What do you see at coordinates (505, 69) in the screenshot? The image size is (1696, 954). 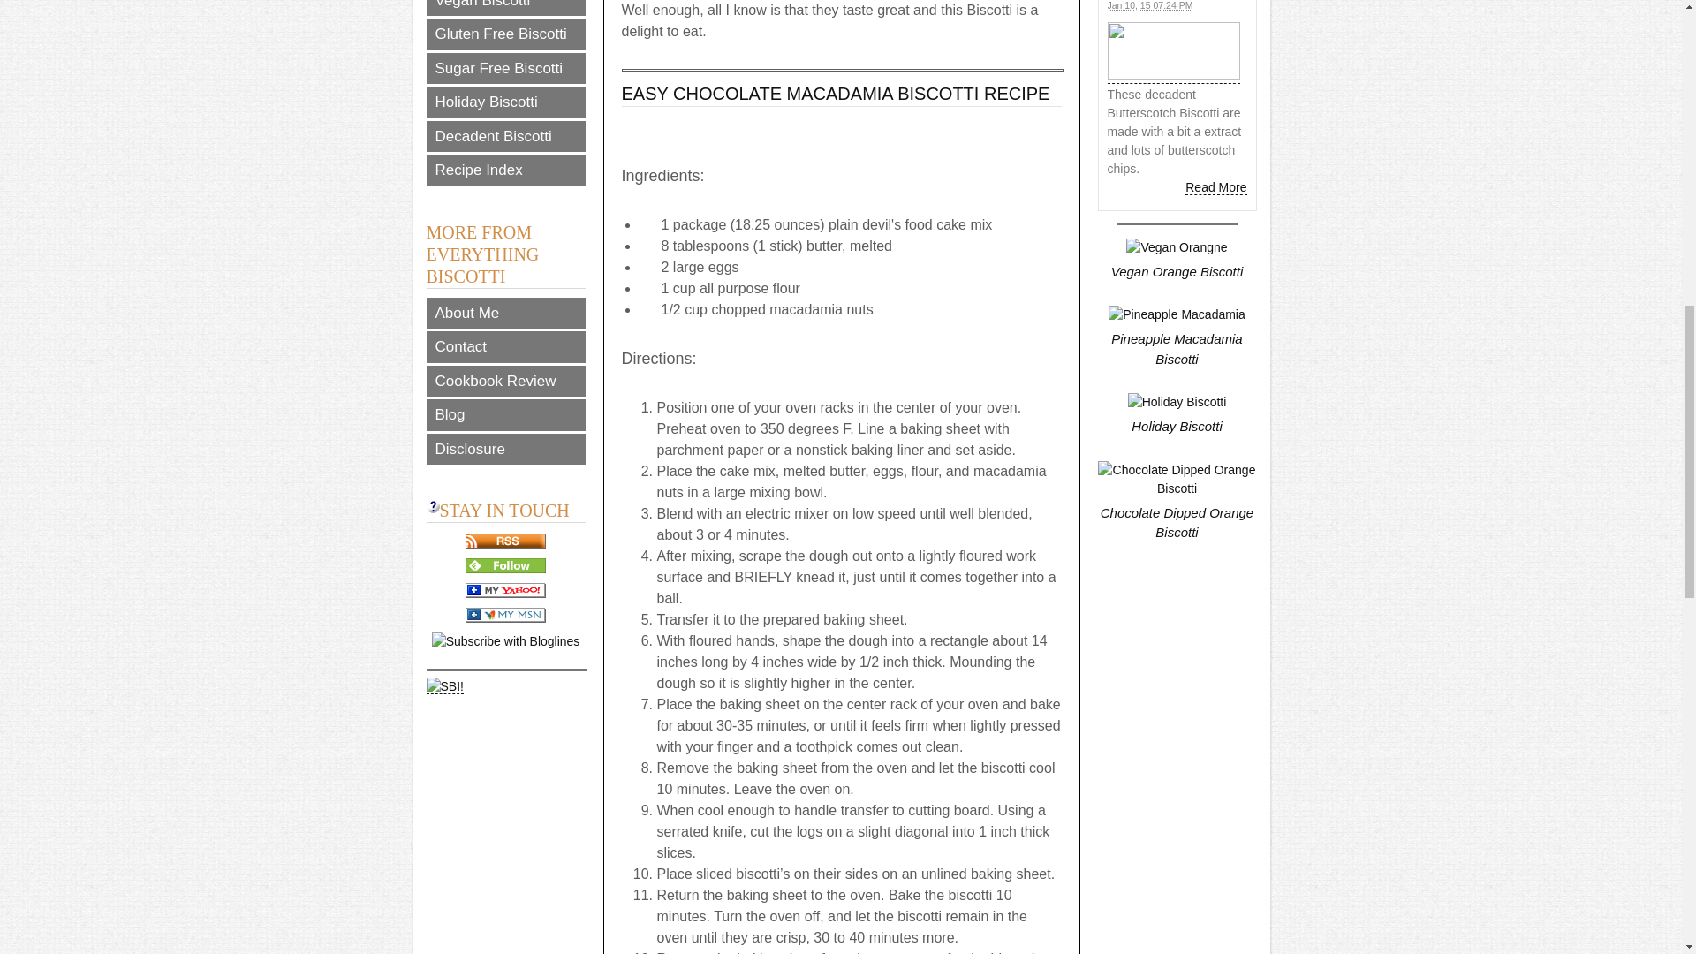 I see `Sugar Free Biscotti` at bounding box center [505, 69].